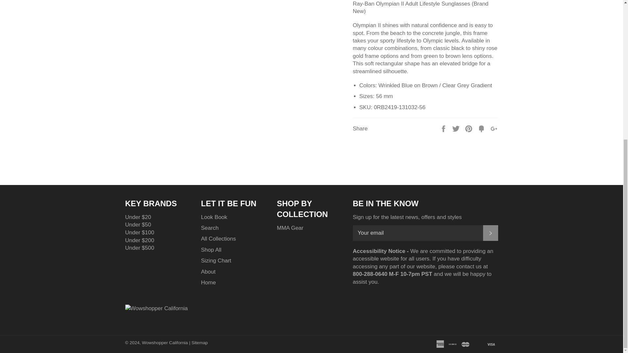 This screenshot has width=628, height=353. I want to click on Share, so click(444, 128).